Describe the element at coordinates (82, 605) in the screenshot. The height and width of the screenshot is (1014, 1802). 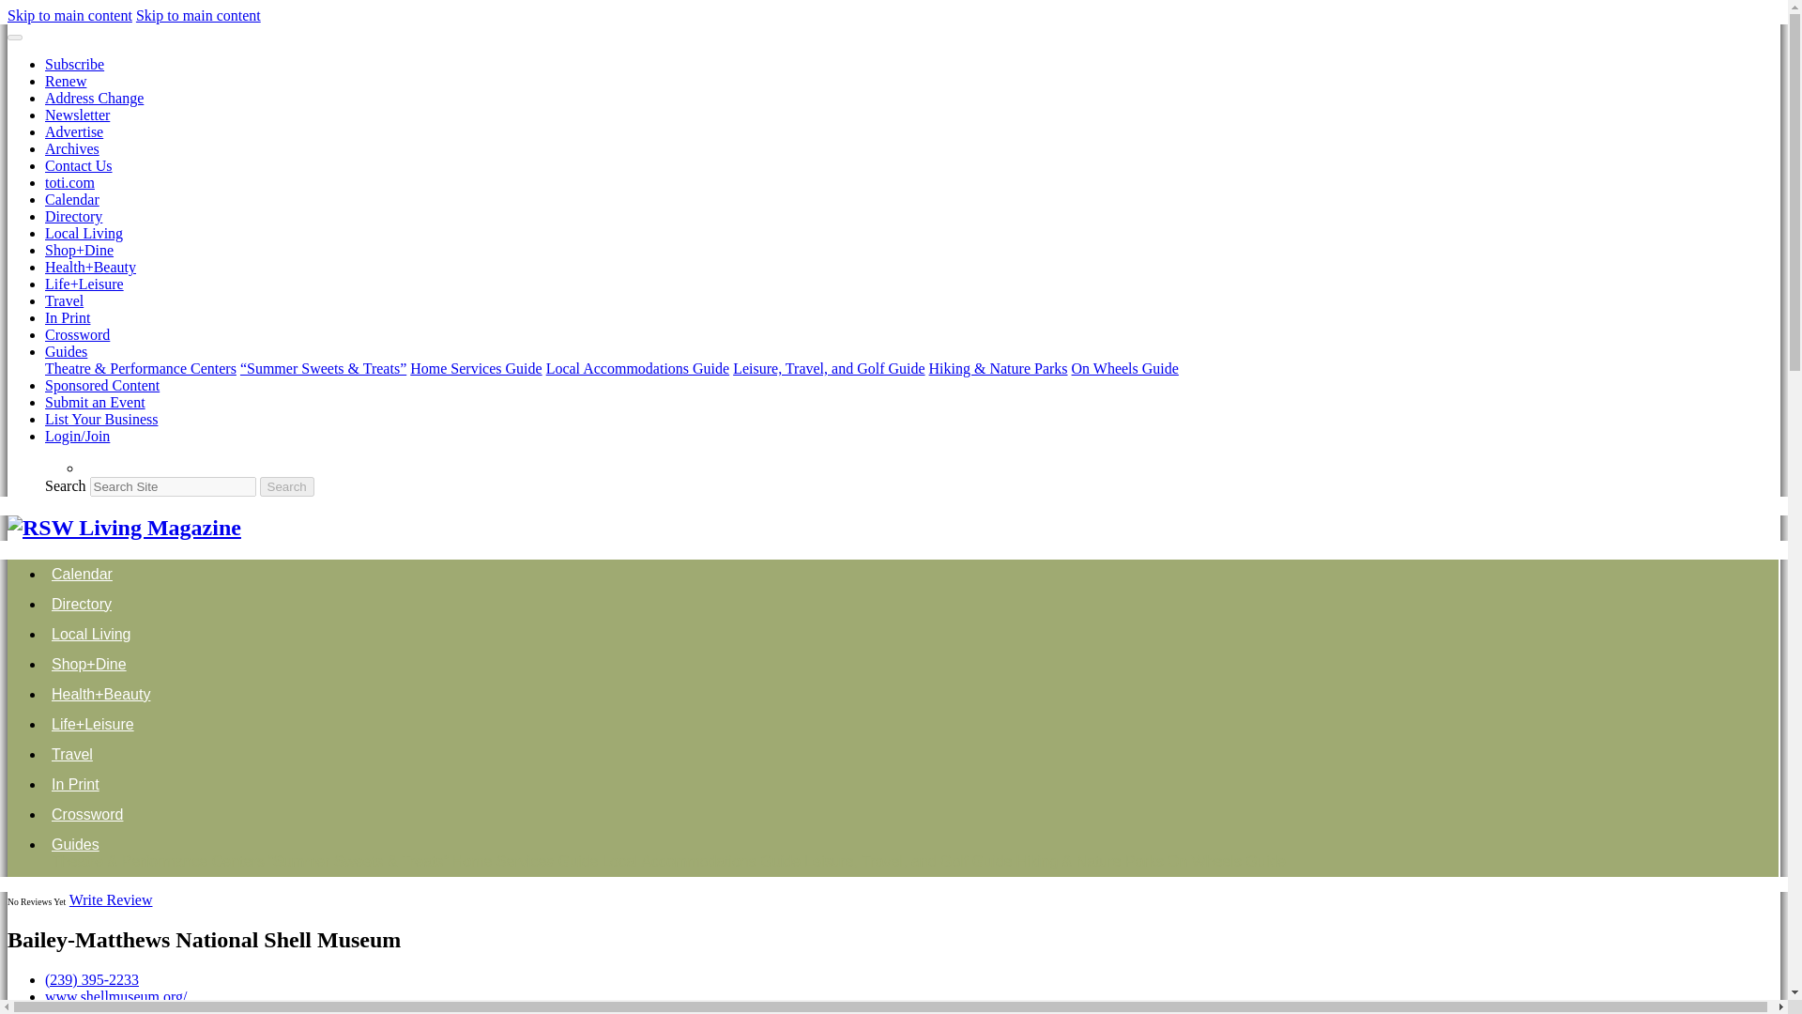
I see `Directory` at that location.